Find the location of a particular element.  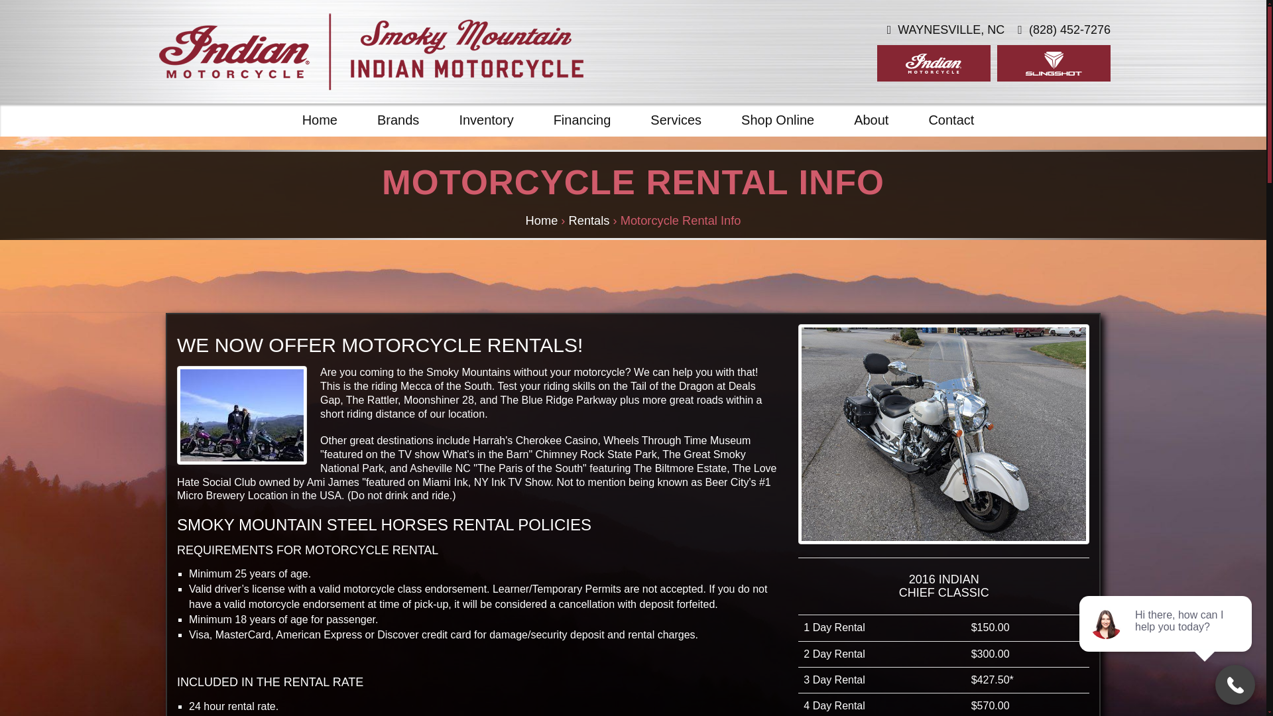

Shop Online is located at coordinates (777, 119).